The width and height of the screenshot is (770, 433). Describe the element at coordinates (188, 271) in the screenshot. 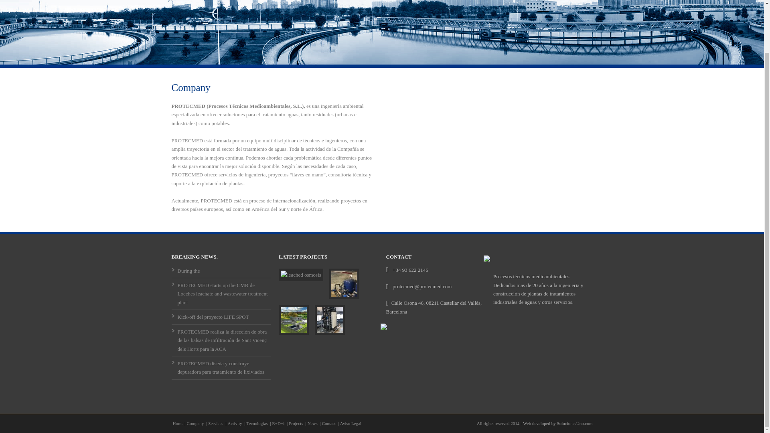

I see `During the` at that location.